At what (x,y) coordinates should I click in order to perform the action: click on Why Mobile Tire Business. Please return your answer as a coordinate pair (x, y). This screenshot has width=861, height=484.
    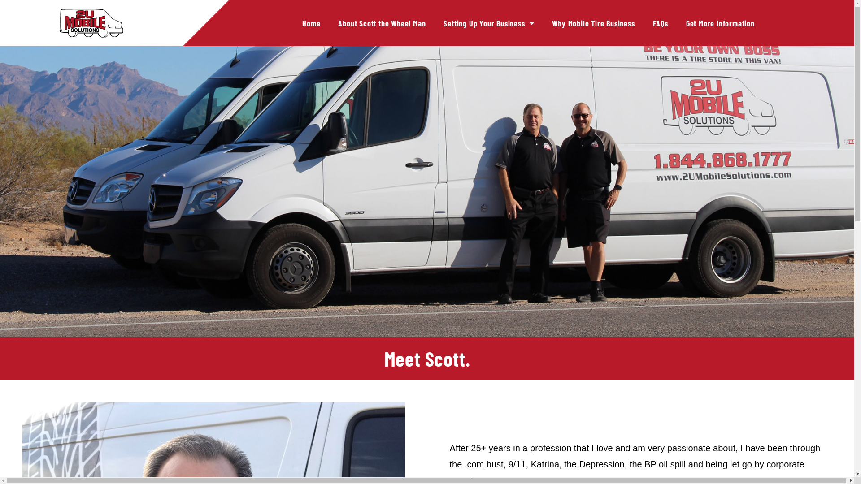
    Looking at the image, I should click on (593, 23).